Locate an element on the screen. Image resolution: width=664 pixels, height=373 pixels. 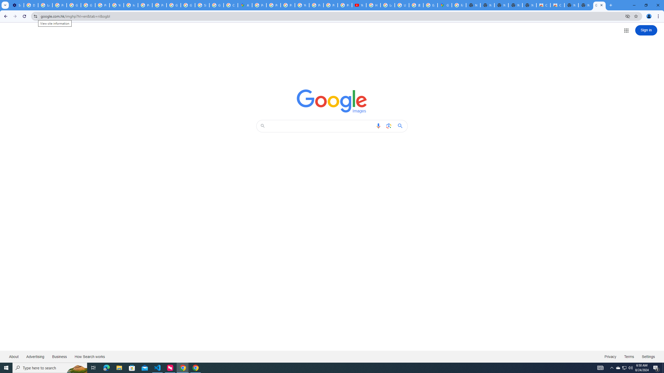
How Chrome protects your passwords - Google Chrome Help is located at coordinates (374, 5).